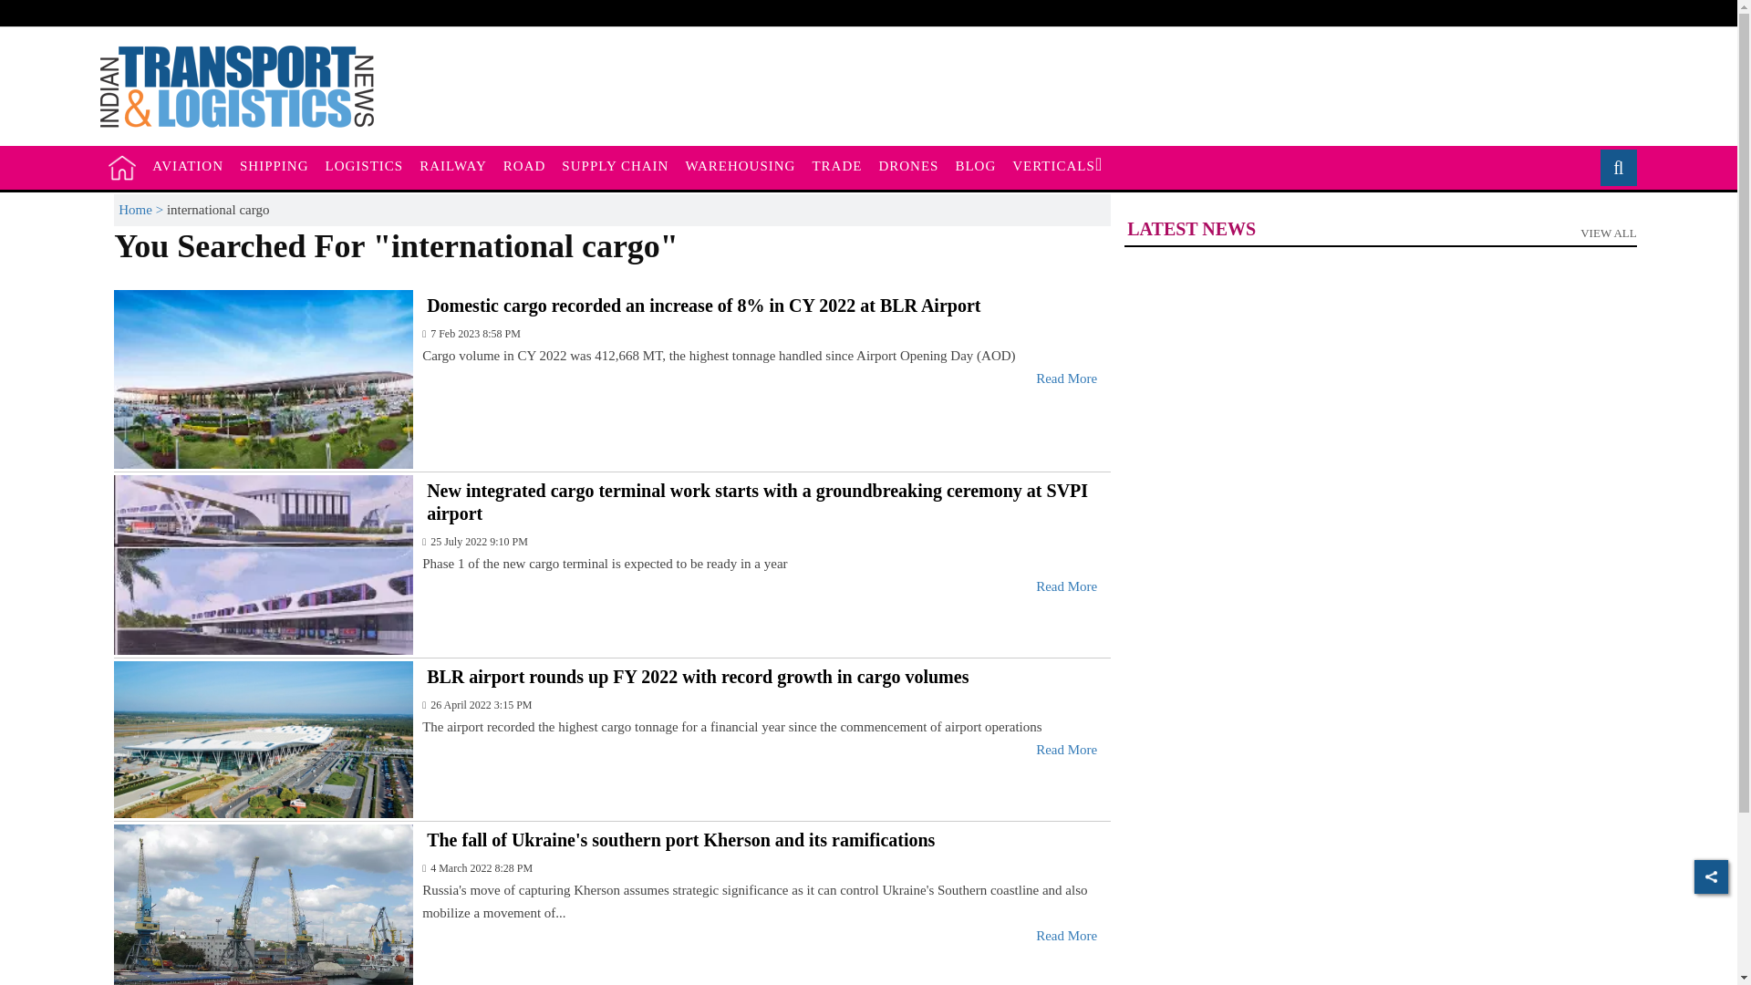  What do you see at coordinates (740, 166) in the screenshot?
I see `DRONES` at bounding box center [740, 166].